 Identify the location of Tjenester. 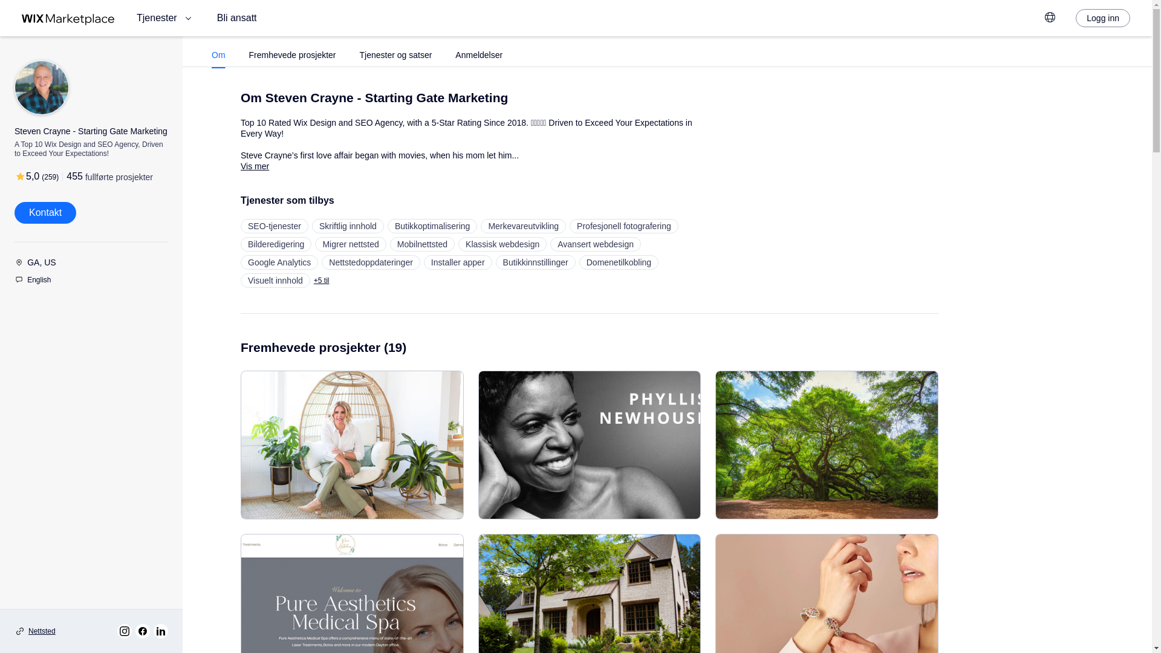
(166, 18).